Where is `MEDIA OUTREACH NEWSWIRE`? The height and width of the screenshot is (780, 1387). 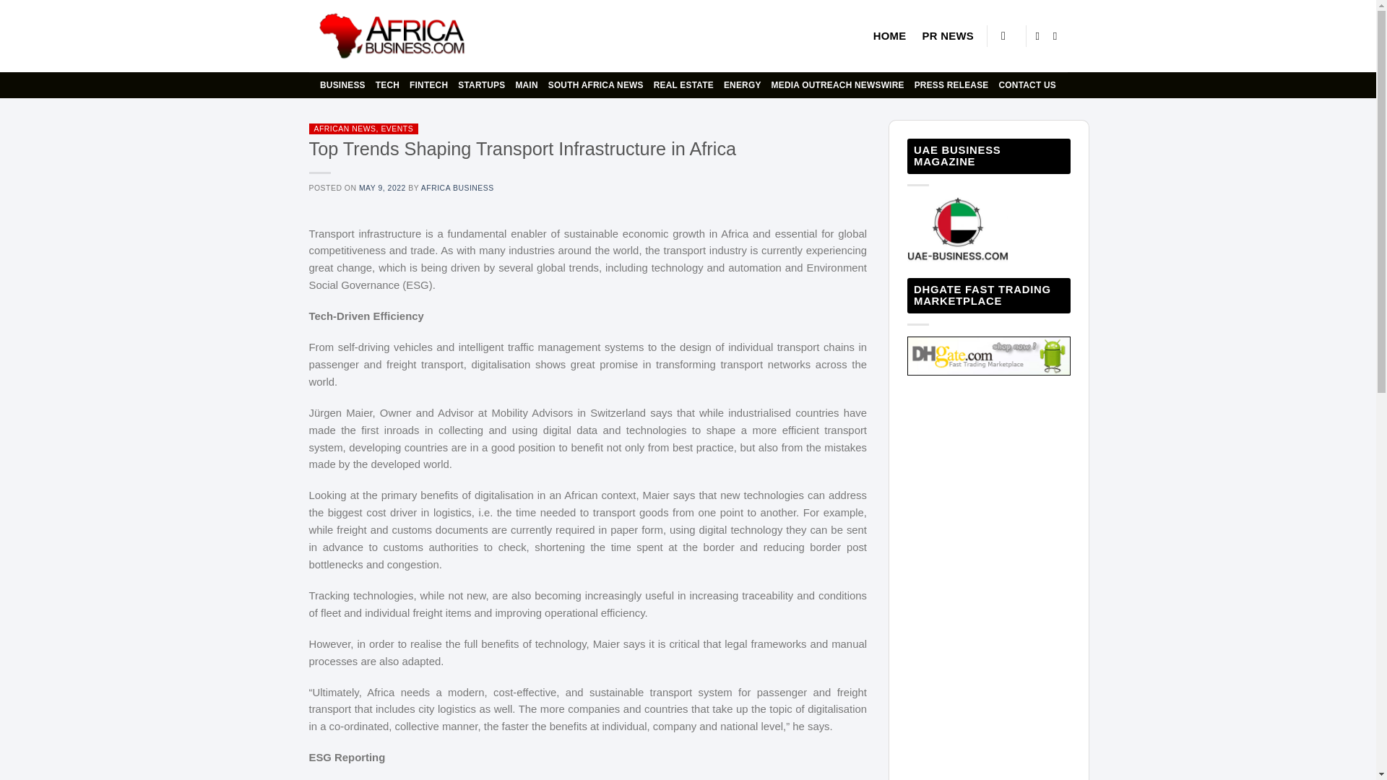 MEDIA OUTREACH NEWSWIRE is located at coordinates (837, 85).